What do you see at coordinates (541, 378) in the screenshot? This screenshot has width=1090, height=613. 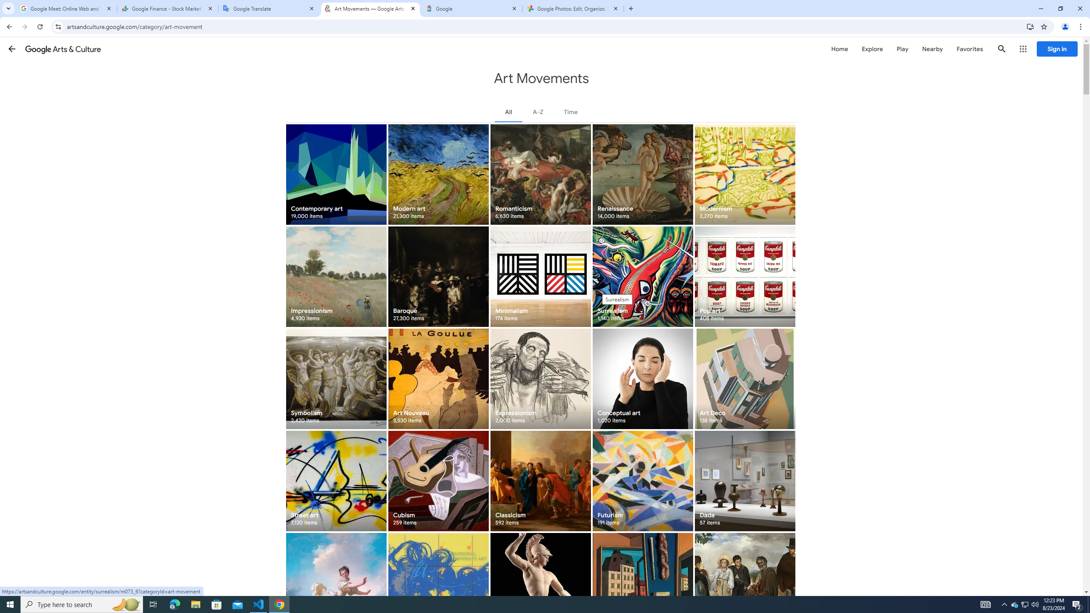 I see `Expressionism 2,000 items` at bounding box center [541, 378].